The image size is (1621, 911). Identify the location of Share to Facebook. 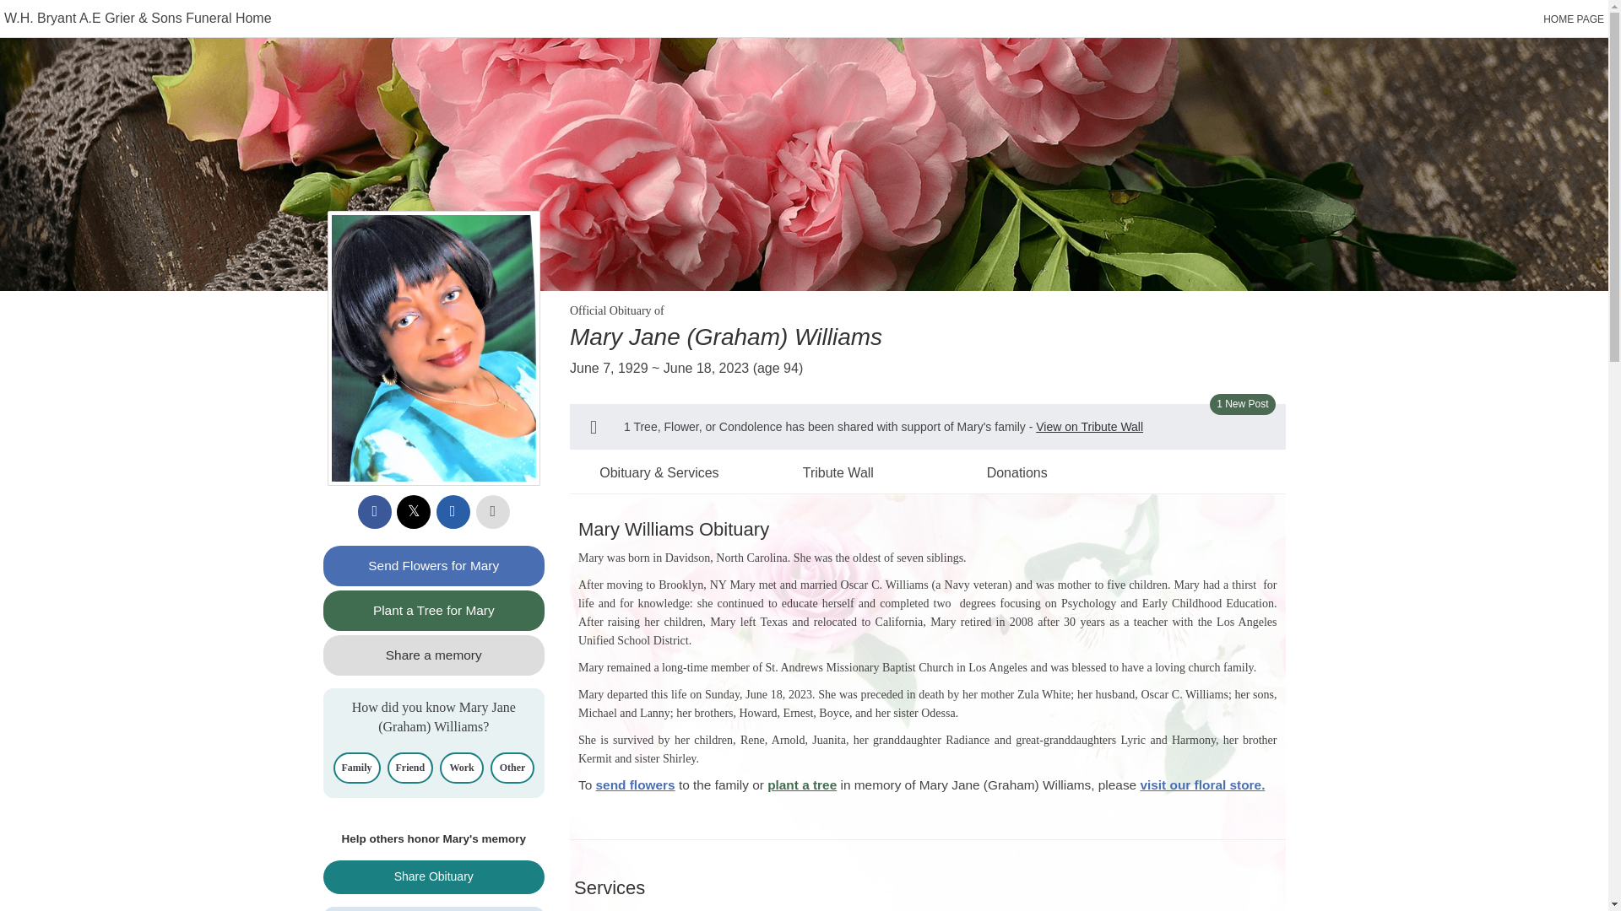
(375, 512).